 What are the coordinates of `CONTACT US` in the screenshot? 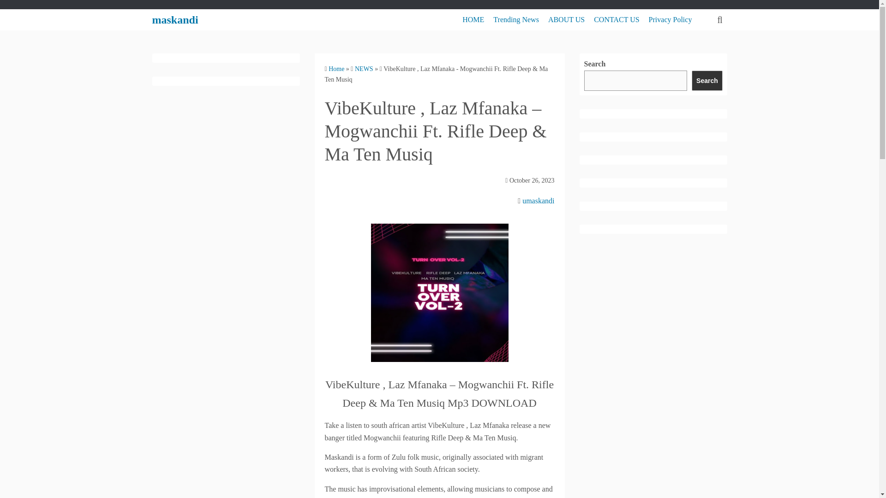 It's located at (616, 19).